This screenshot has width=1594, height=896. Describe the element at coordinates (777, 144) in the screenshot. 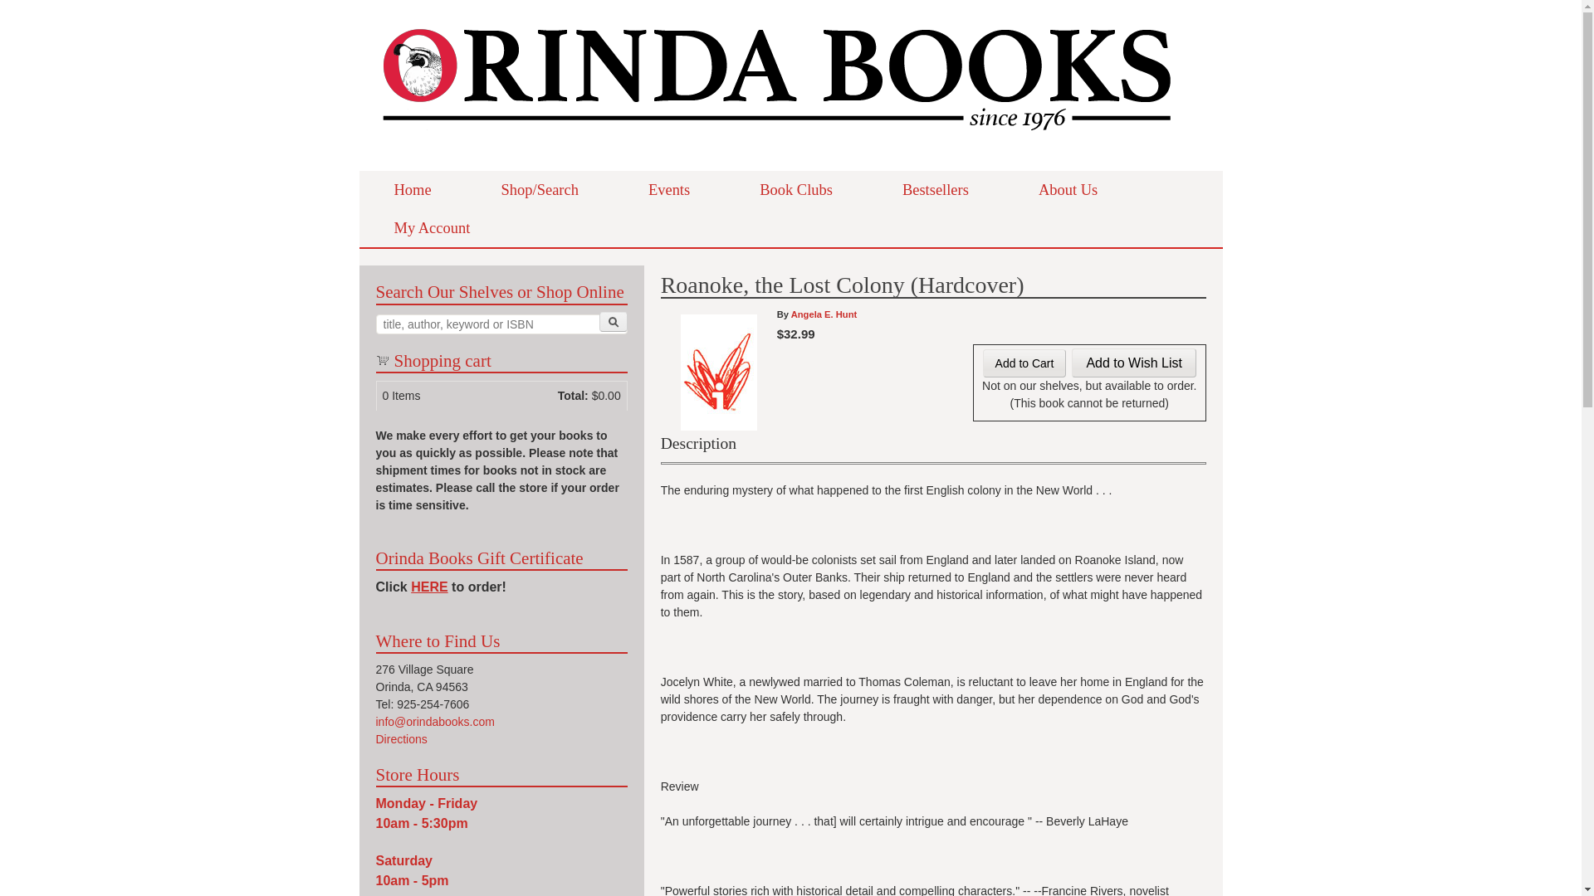

I see `Home page` at that location.